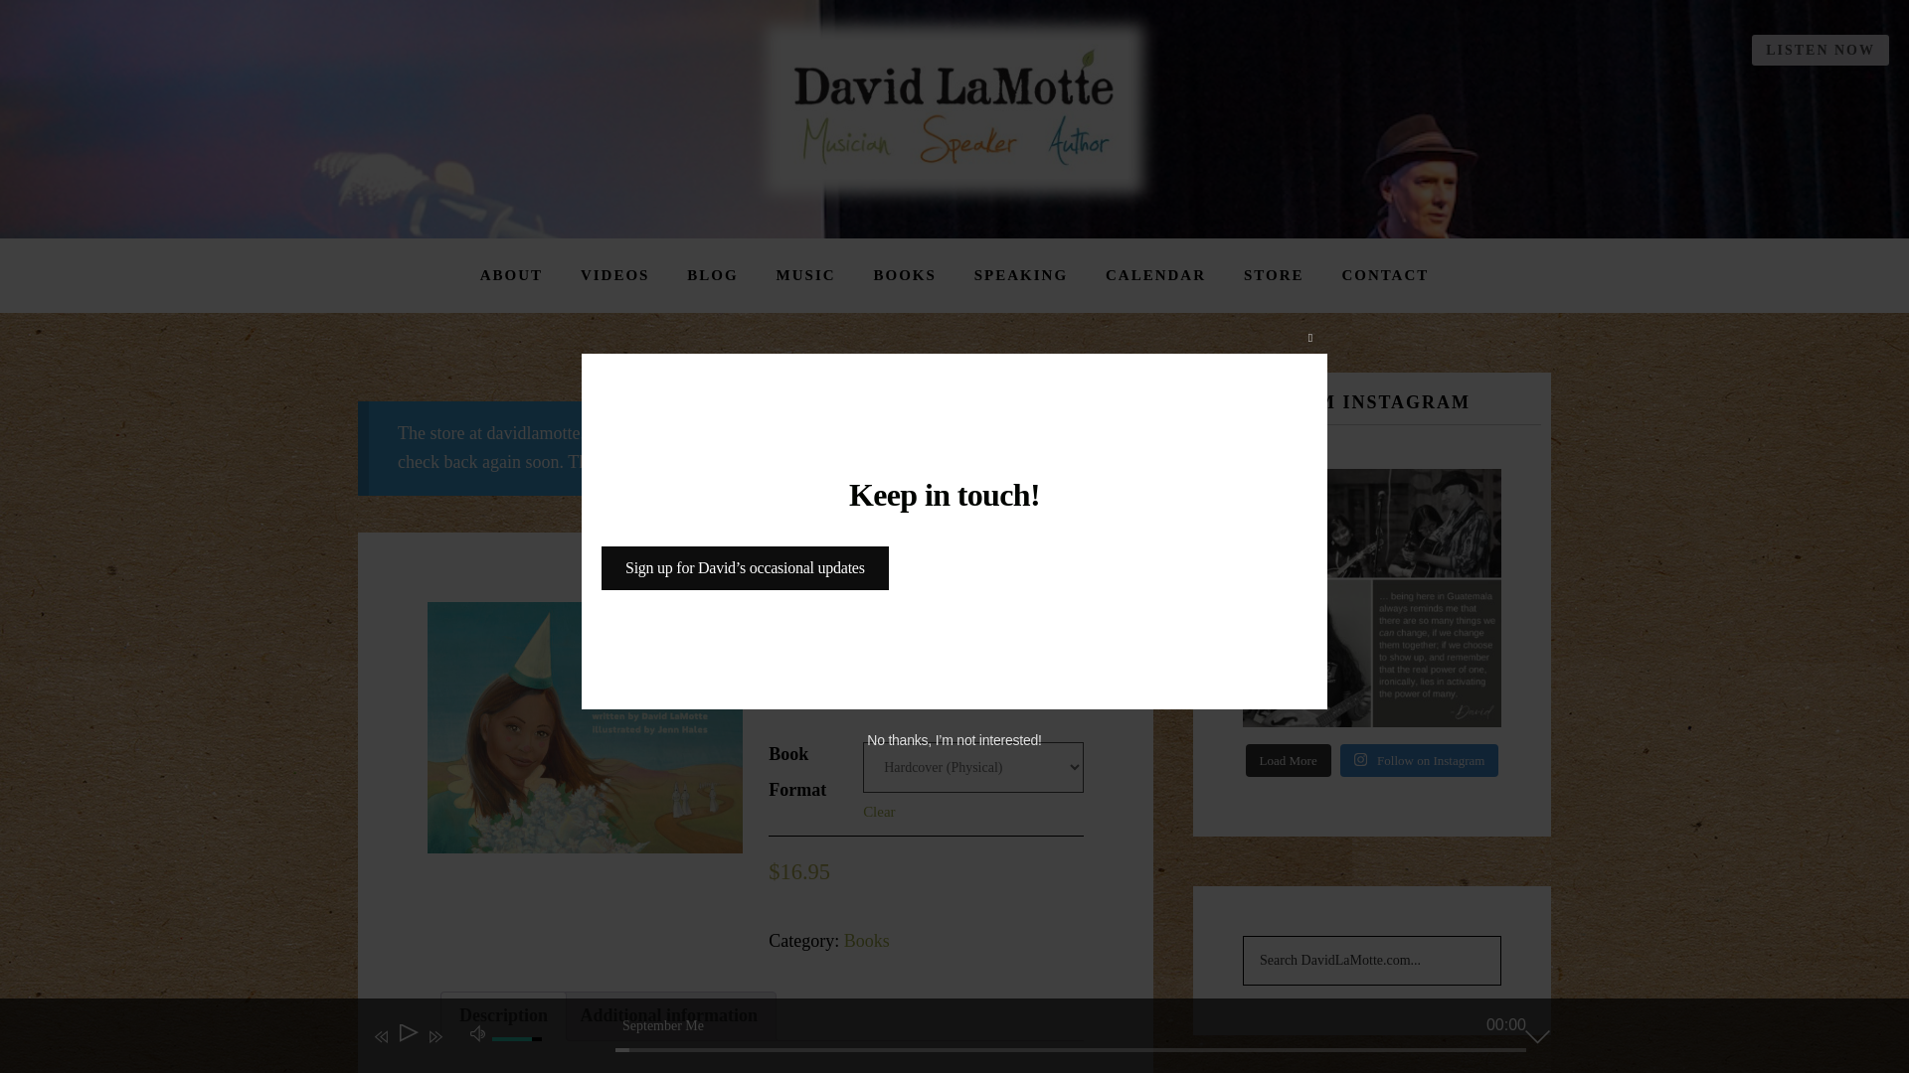 Image resolution: width=1909 pixels, height=1073 pixels. I want to click on White Flour, so click(585, 727).